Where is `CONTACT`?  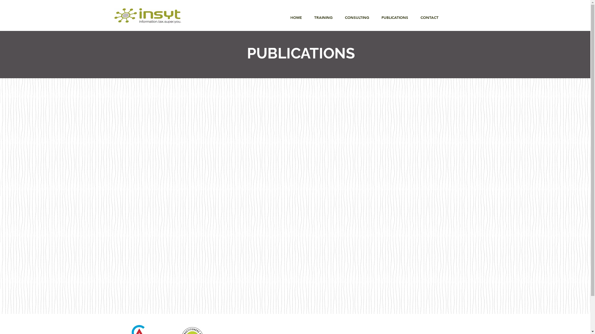
CONTACT is located at coordinates (429, 17).